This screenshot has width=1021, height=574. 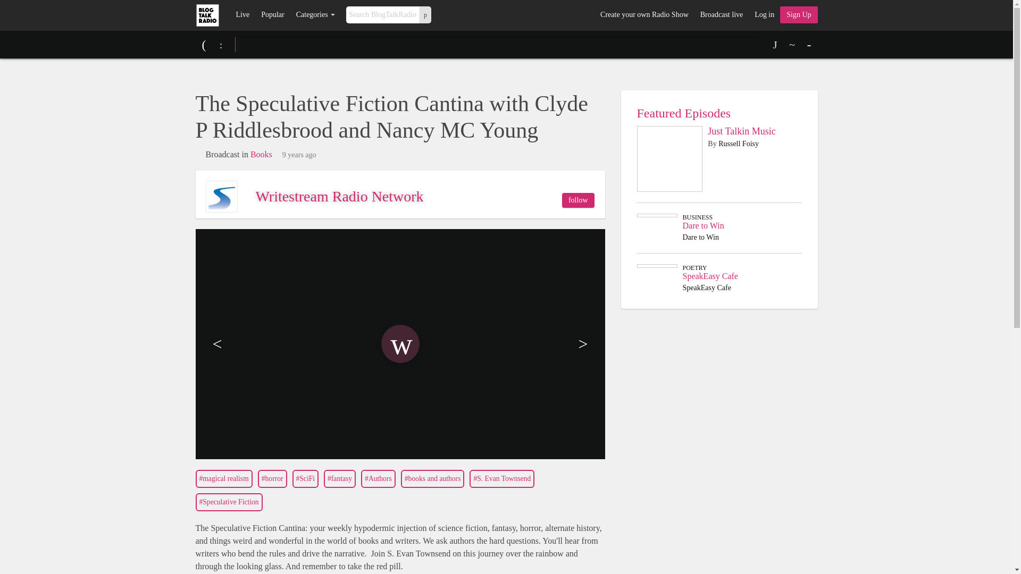 I want to click on Download this episode, so click(x=775, y=45).